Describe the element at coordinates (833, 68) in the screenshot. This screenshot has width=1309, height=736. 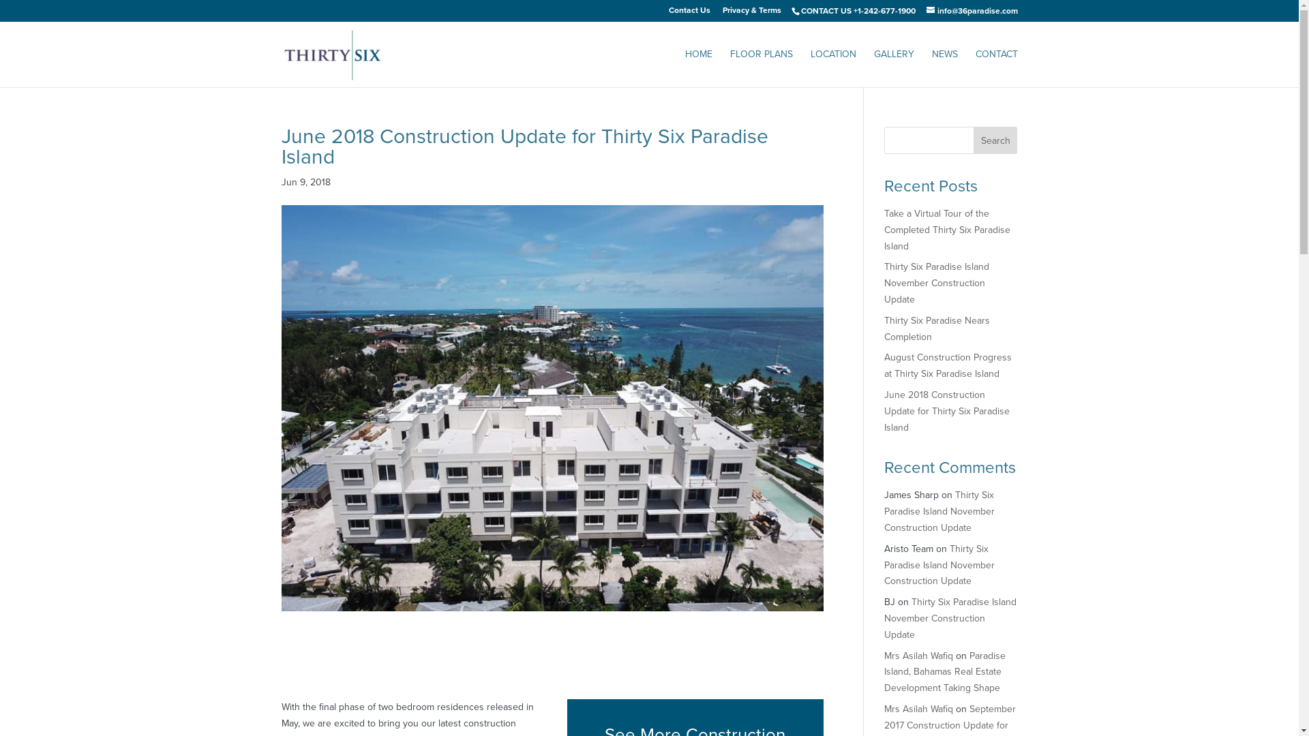
I see `LOCATION` at that location.